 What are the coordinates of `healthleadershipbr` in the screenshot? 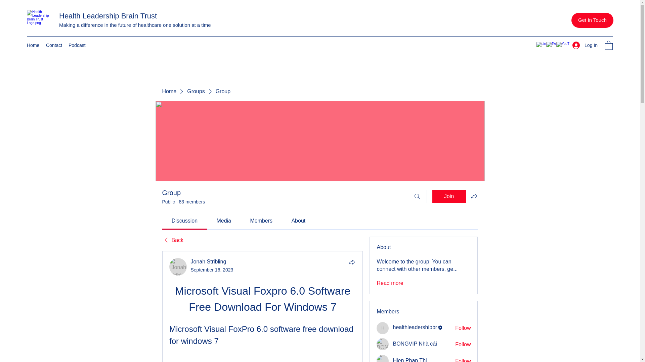 It's located at (415, 327).